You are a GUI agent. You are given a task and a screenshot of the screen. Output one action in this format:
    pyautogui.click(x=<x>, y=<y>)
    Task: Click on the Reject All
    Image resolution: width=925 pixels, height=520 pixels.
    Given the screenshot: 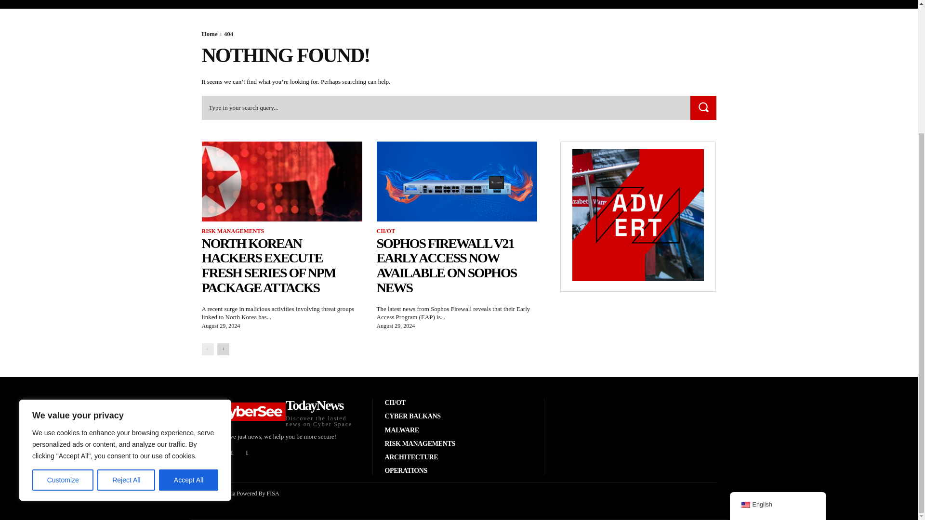 What is the action you would take?
    pyautogui.click(x=126, y=306)
    